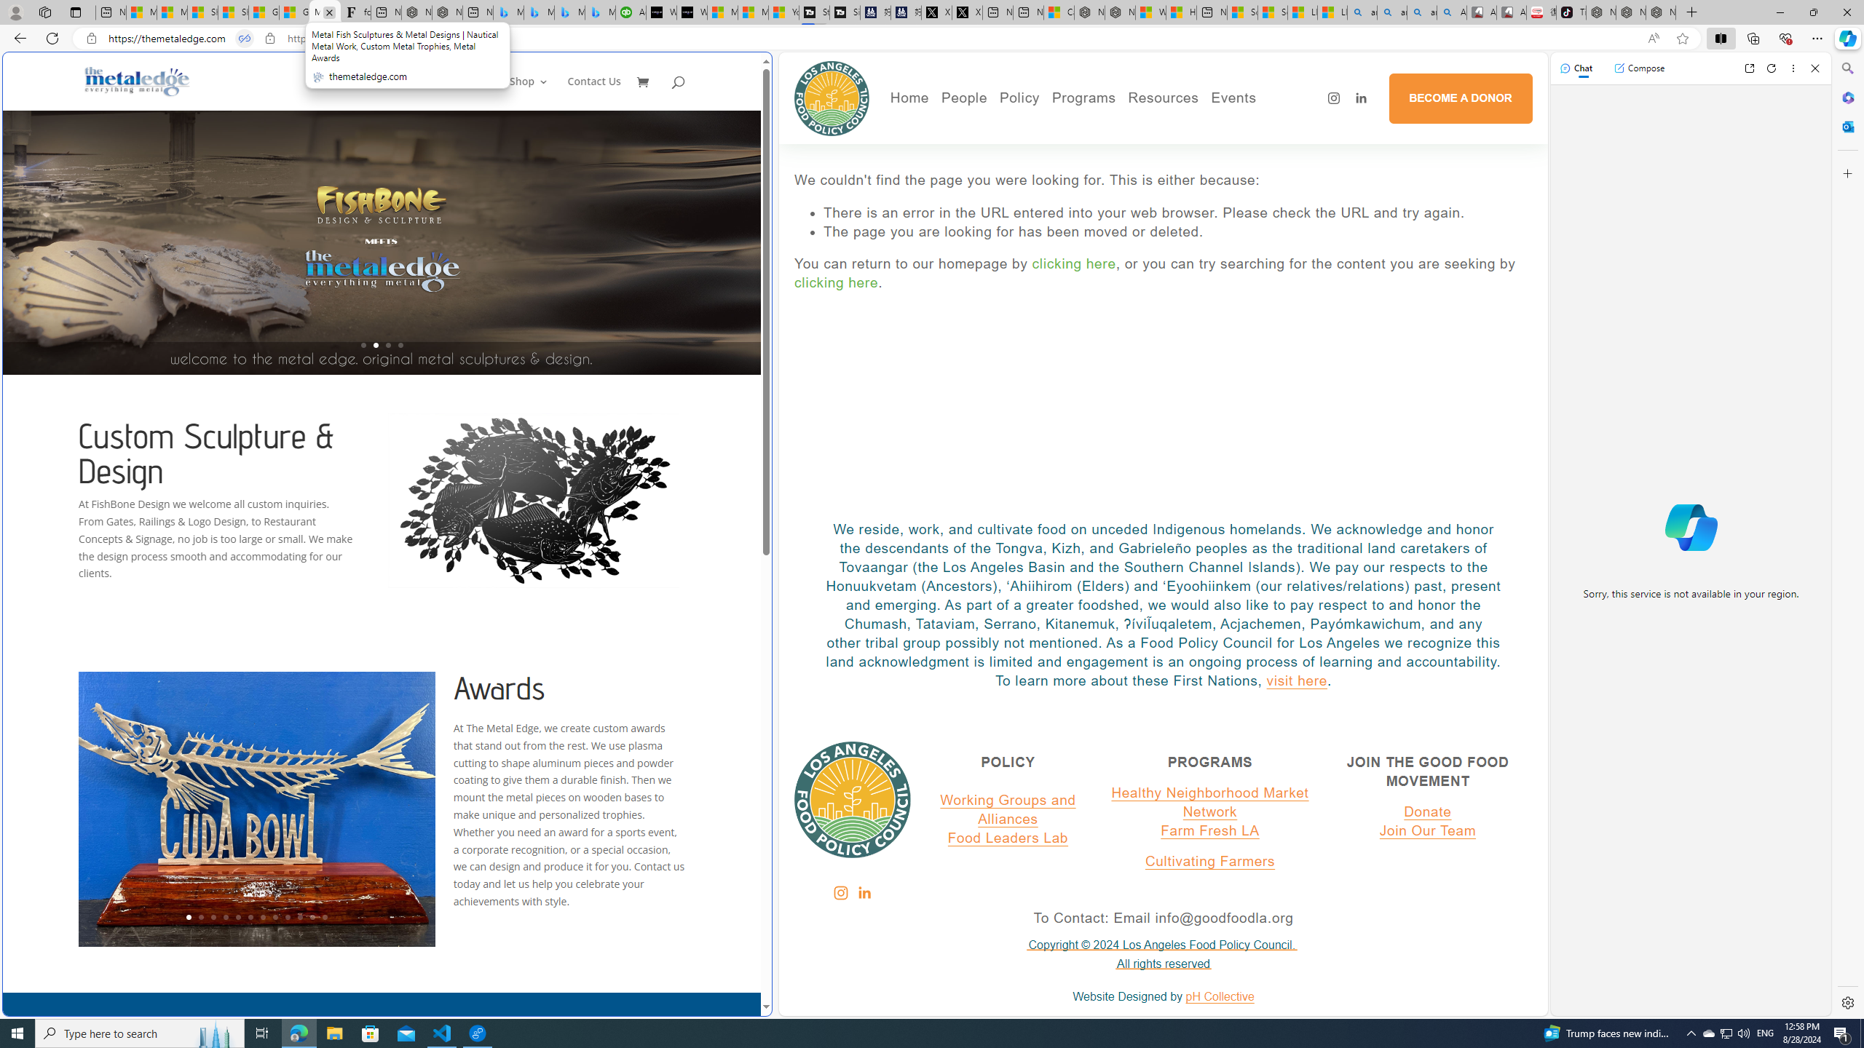 This screenshot has width=1864, height=1048. What do you see at coordinates (1660, 12) in the screenshot?
I see `Nordace - Siena Pro 15 Essential Set` at bounding box center [1660, 12].